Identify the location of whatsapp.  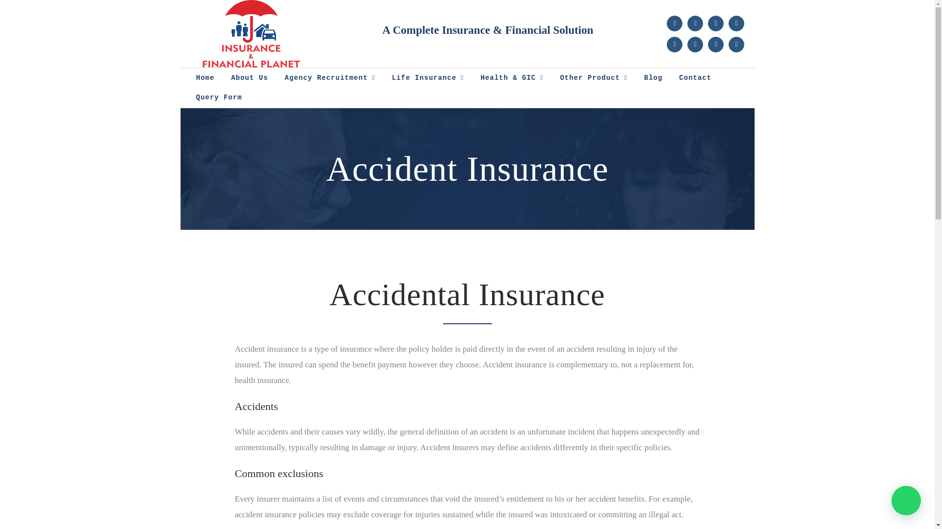
(715, 44).